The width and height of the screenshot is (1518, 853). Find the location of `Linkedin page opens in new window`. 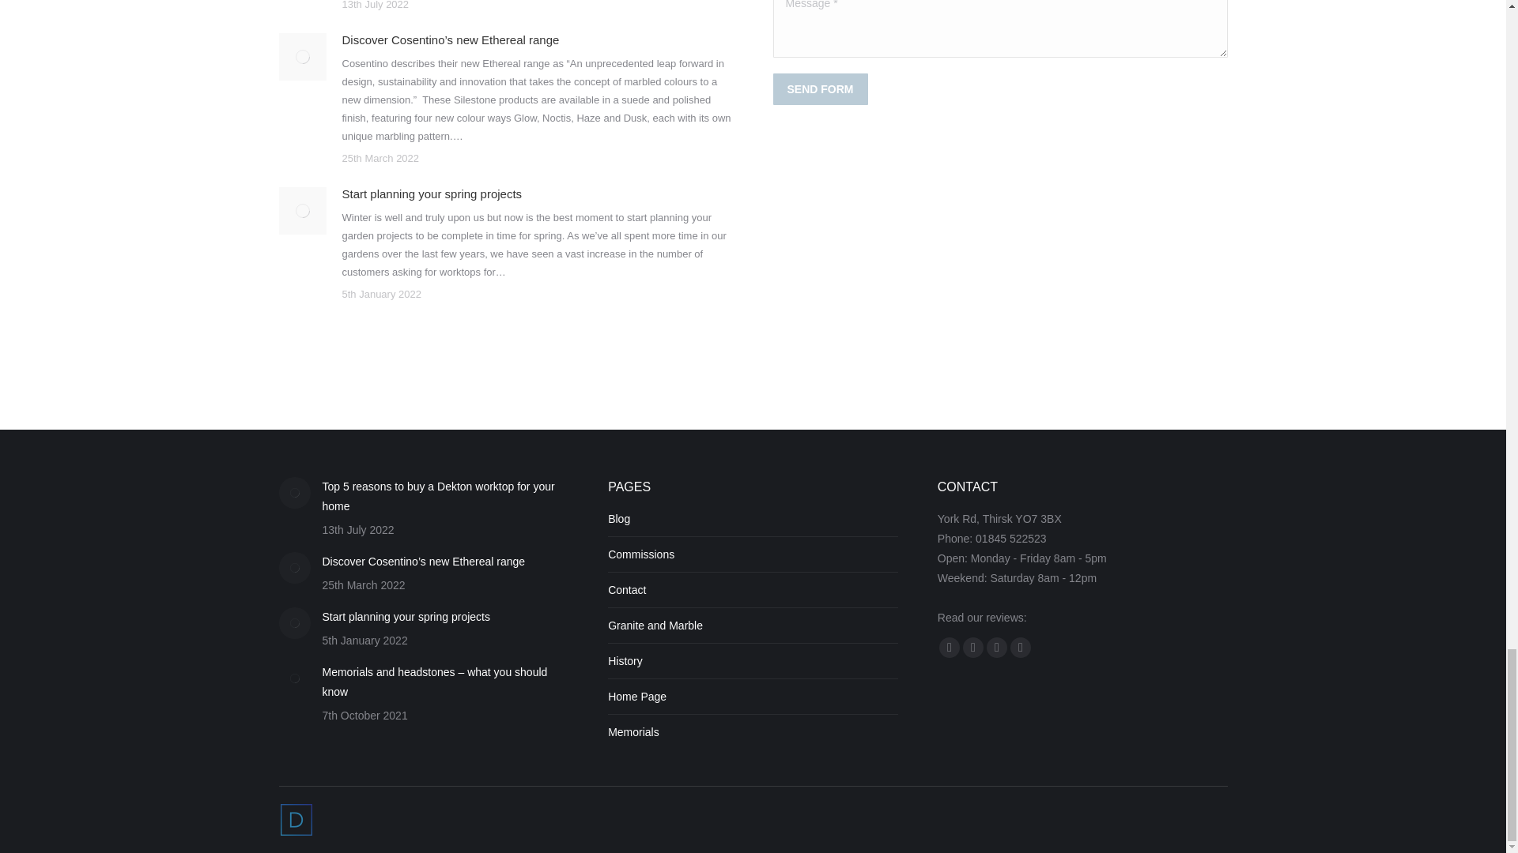

Linkedin page opens in new window is located at coordinates (997, 647).